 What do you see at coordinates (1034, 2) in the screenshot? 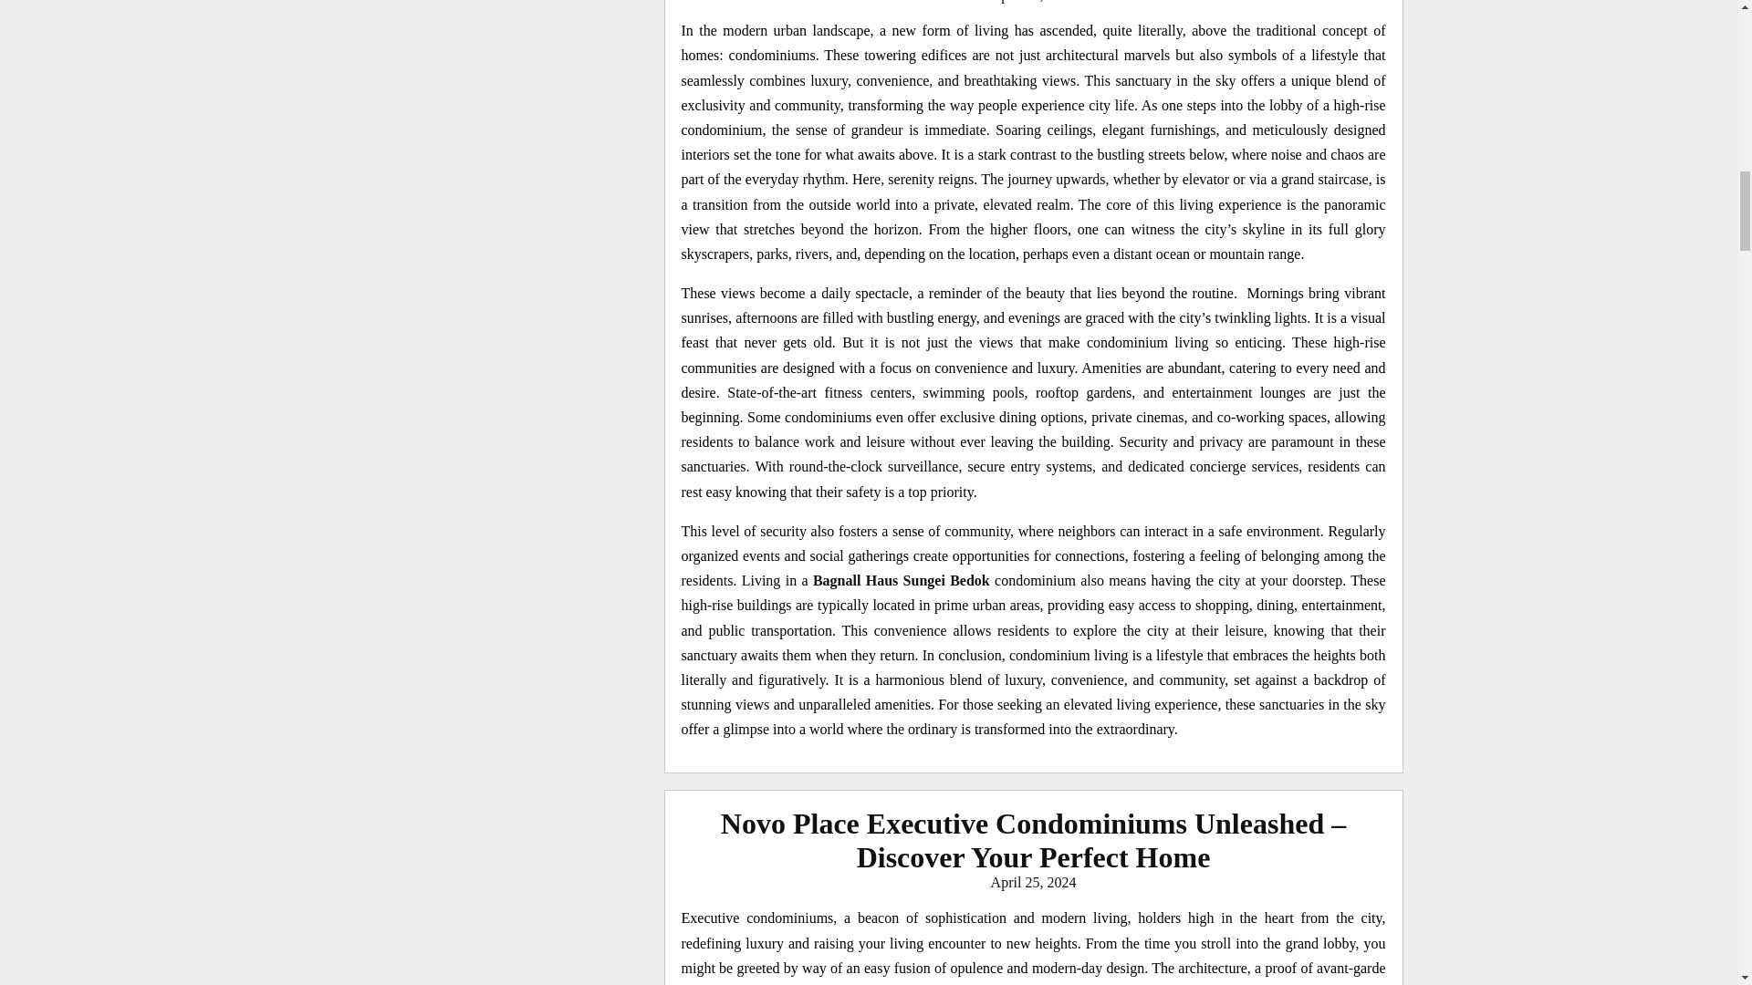
I see `April 28, 2024` at bounding box center [1034, 2].